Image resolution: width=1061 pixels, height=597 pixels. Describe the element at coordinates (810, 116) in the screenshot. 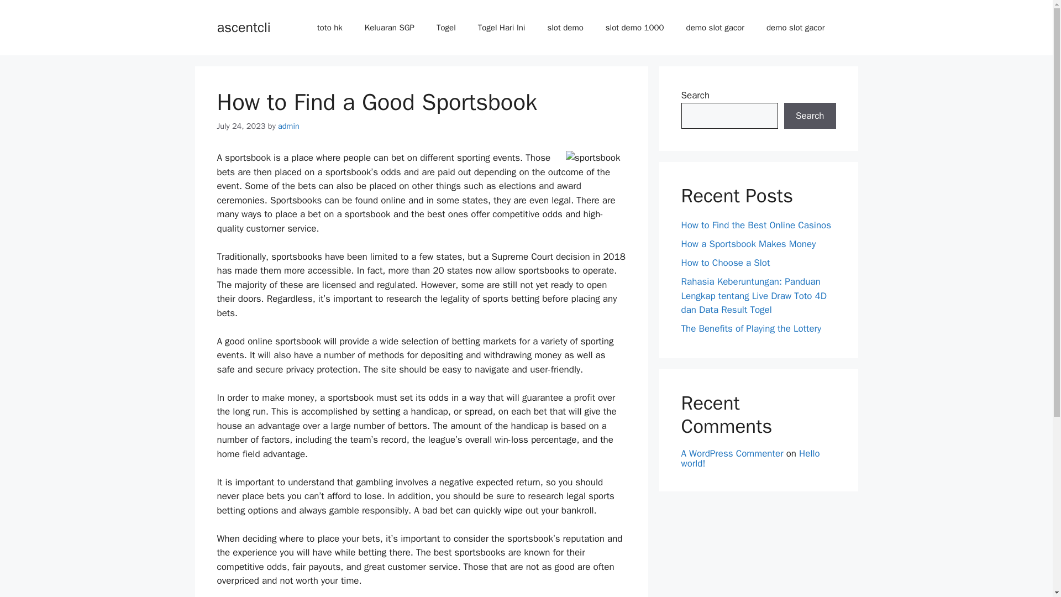

I see `Search` at that location.